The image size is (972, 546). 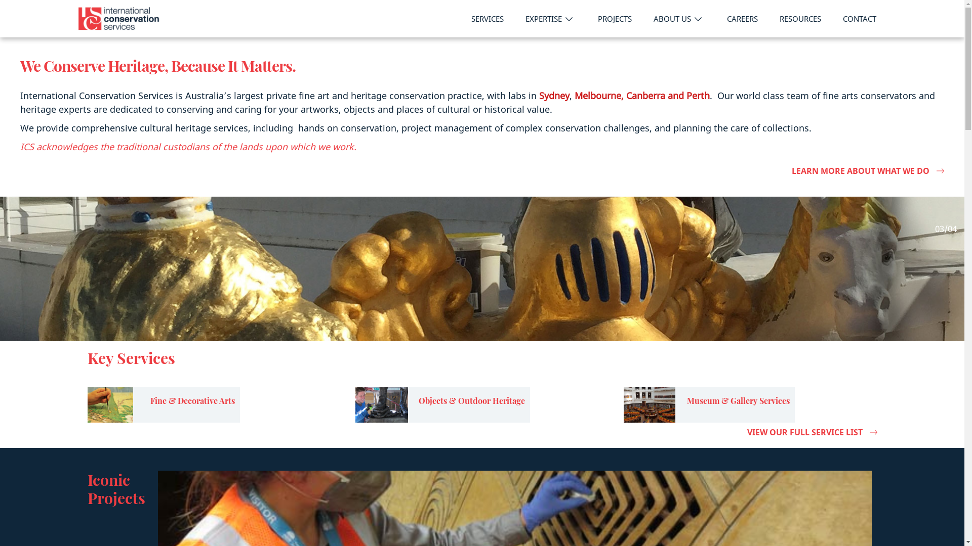 I want to click on EXPERTISE, so click(x=551, y=19).